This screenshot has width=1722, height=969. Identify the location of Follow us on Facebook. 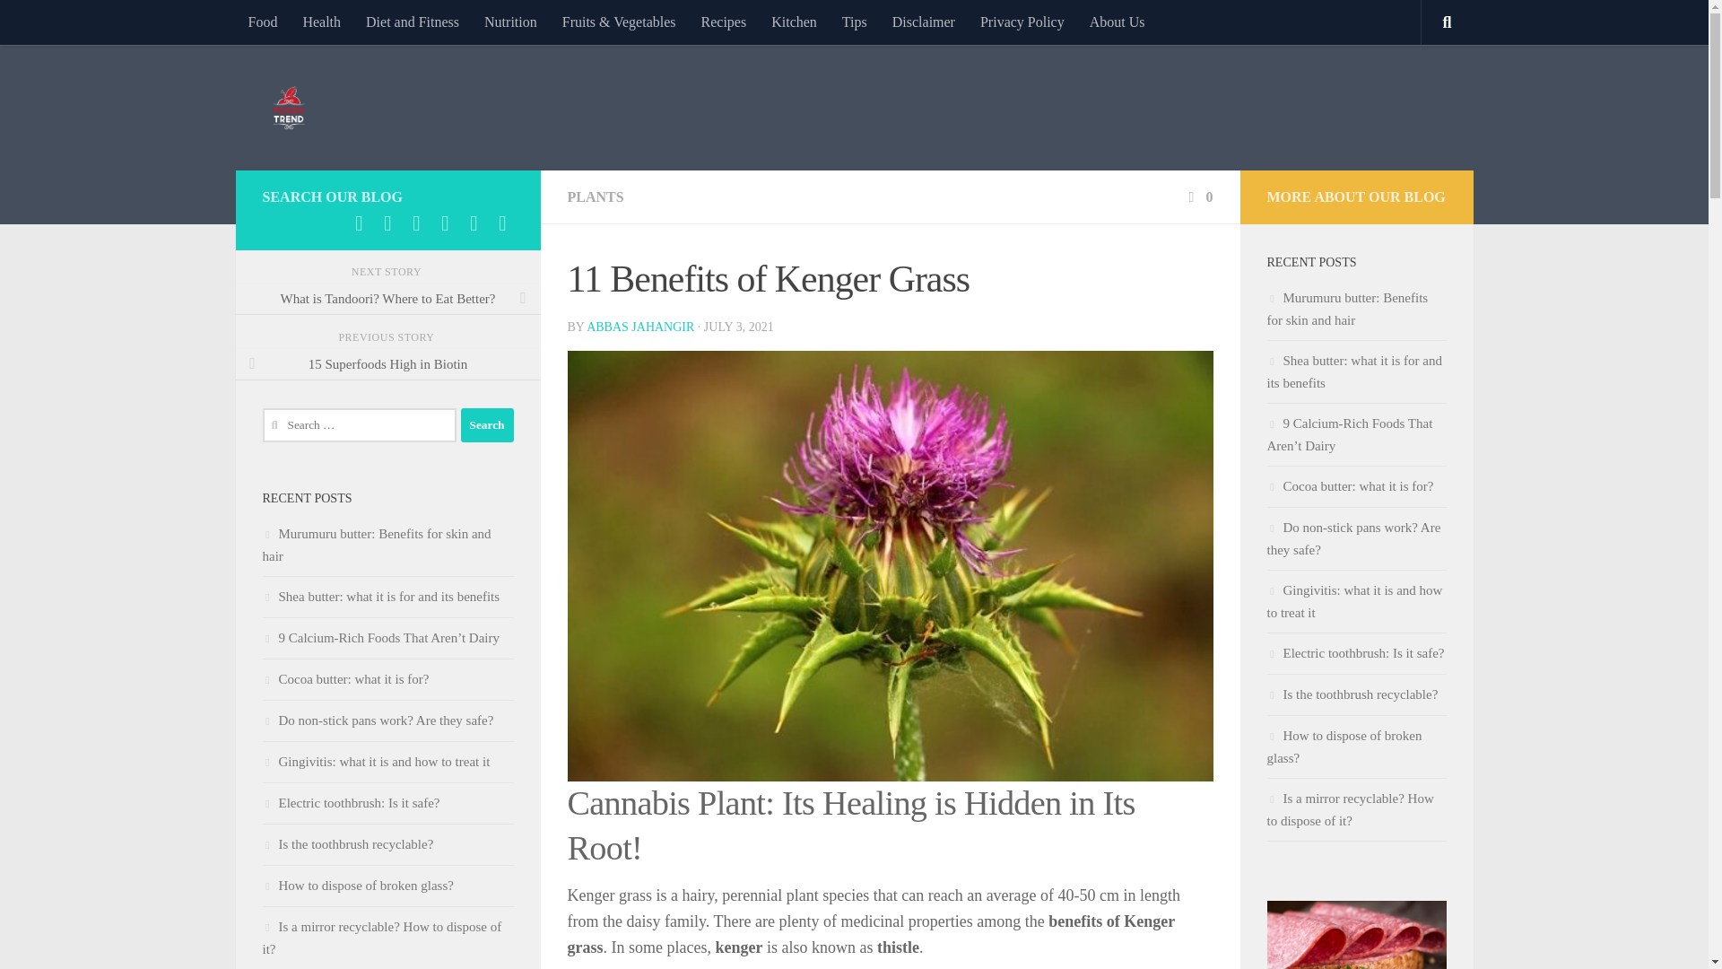
(359, 223).